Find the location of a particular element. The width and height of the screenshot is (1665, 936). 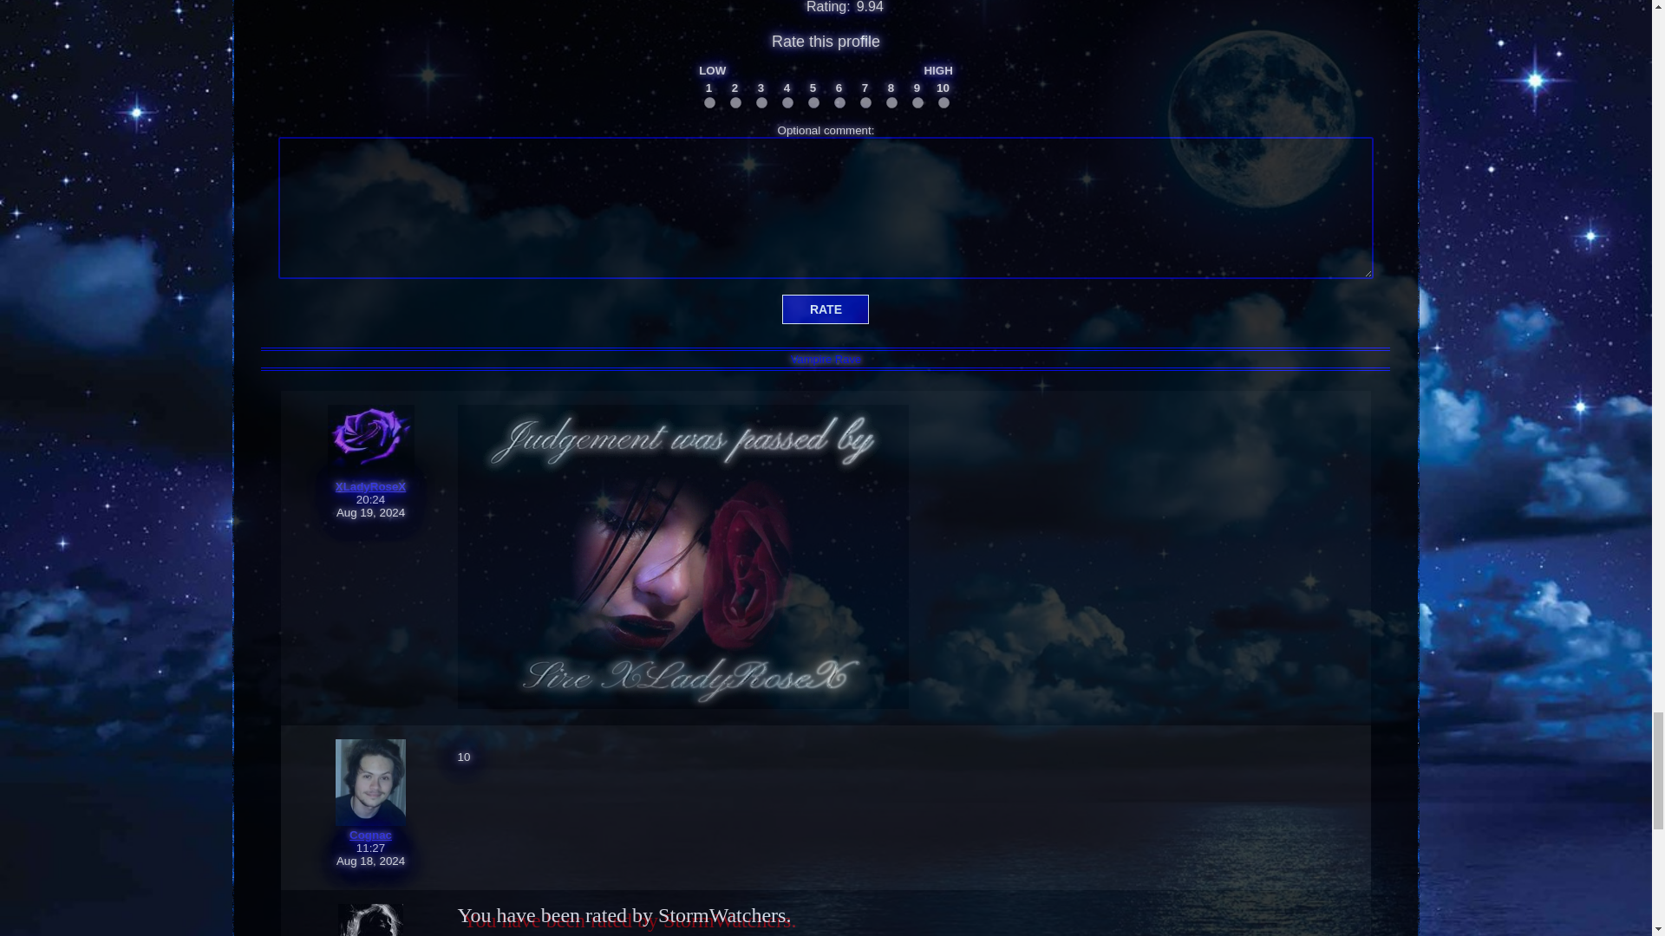

5 is located at coordinates (813, 102).